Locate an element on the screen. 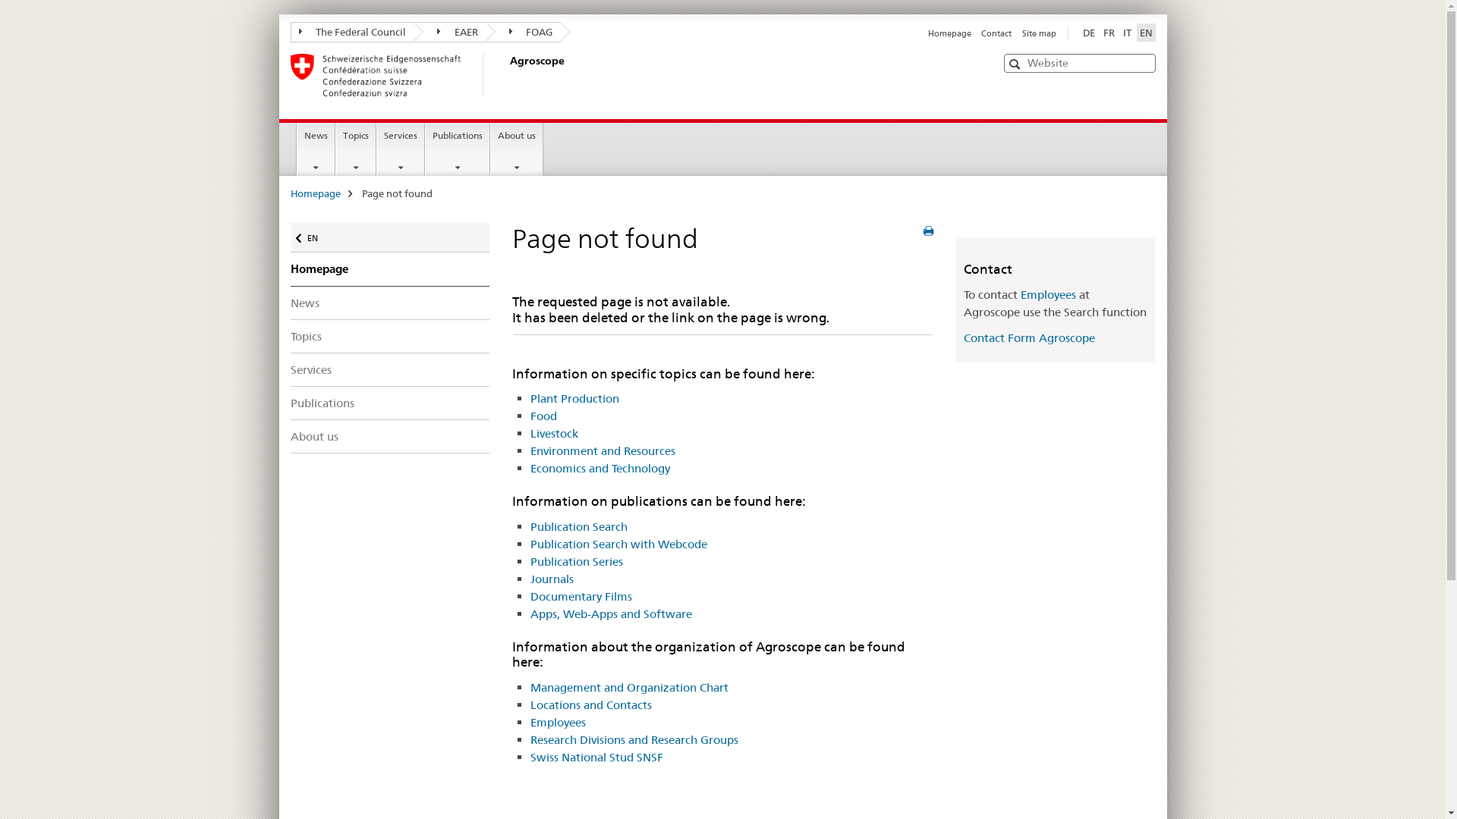 The image size is (1457, 819). Research Divisions and Research Groups is located at coordinates (634, 740).